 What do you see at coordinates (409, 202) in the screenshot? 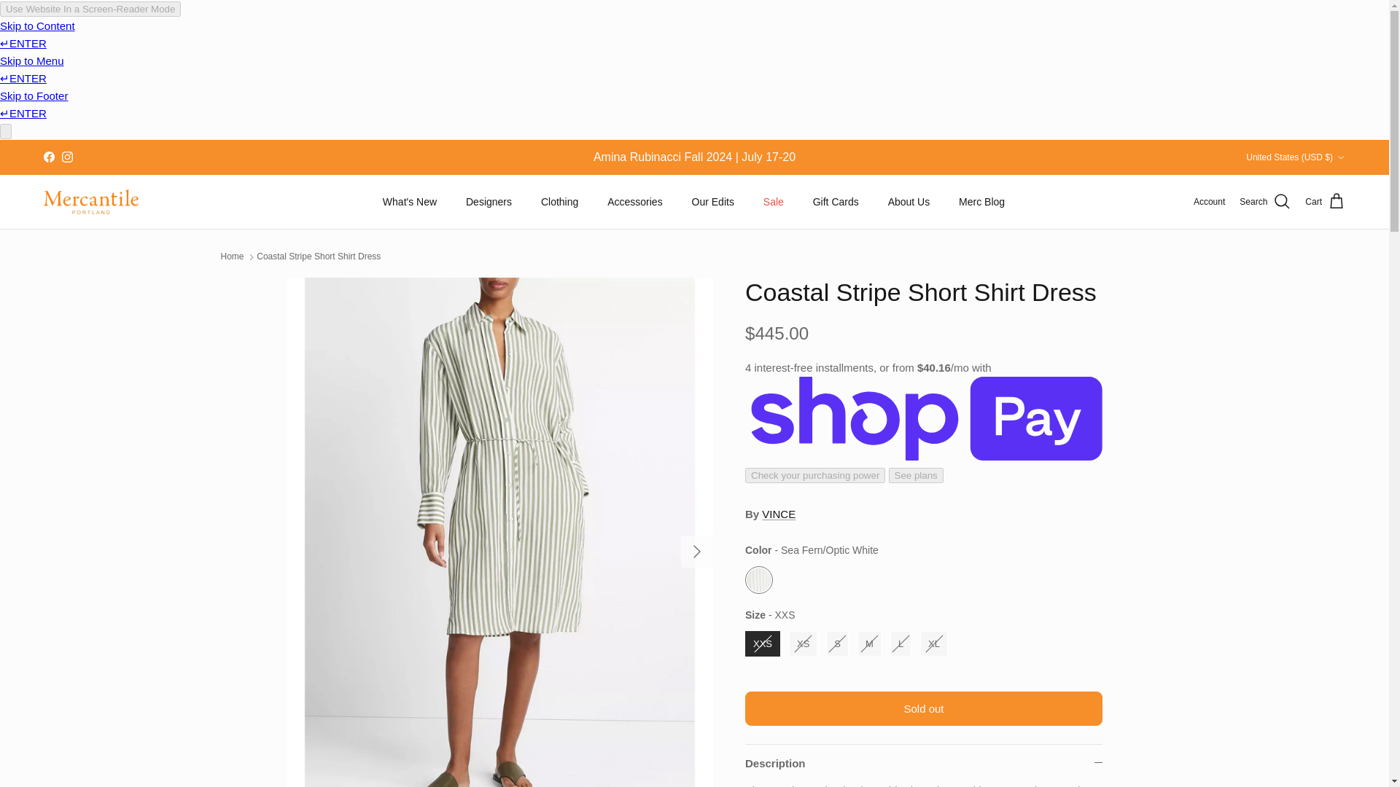
I see `What's New` at bounding box center [409, 202].